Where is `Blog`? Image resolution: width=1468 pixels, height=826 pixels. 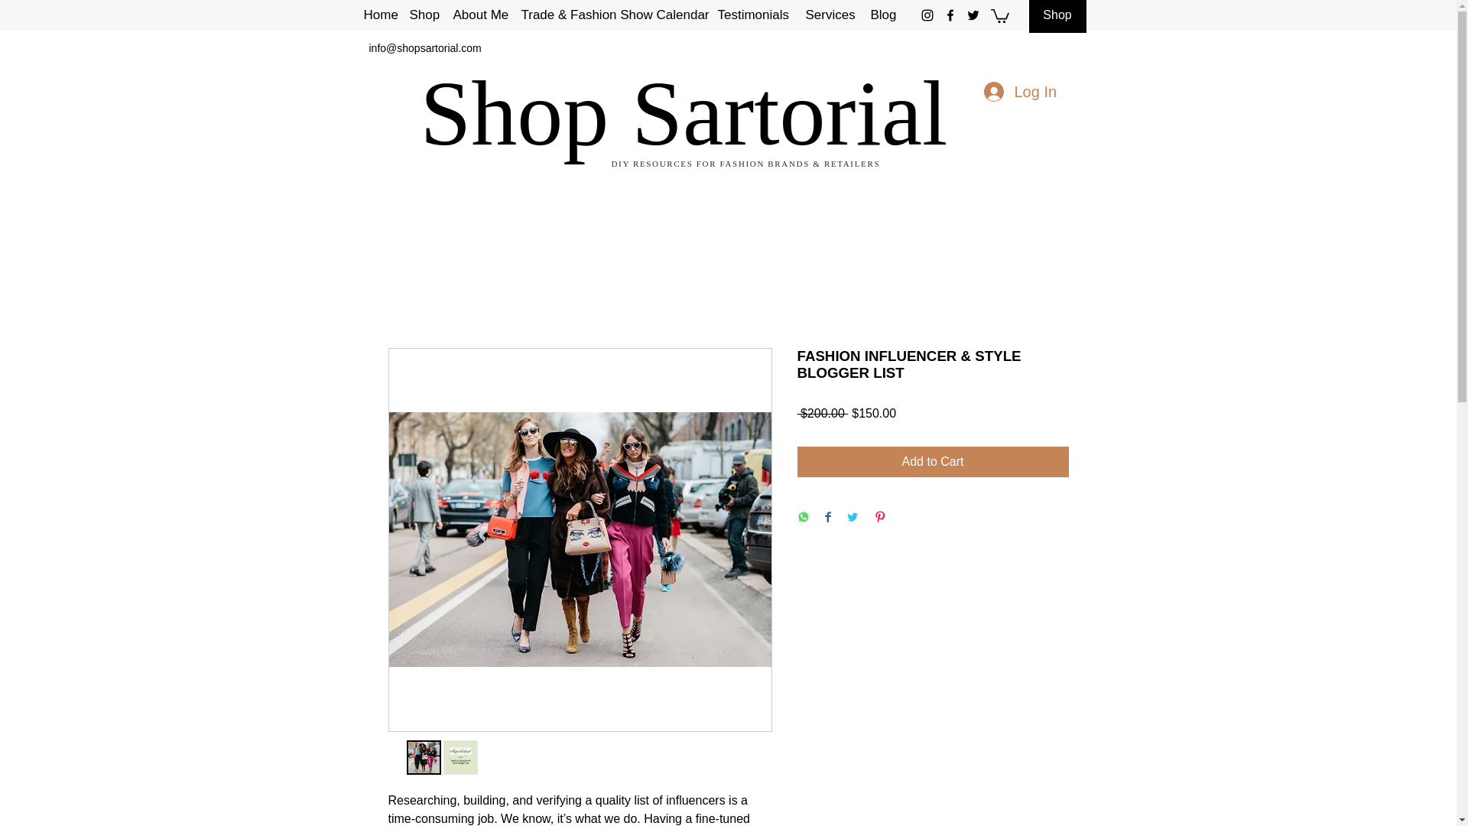
Blog is located at coordinates (883, 15).